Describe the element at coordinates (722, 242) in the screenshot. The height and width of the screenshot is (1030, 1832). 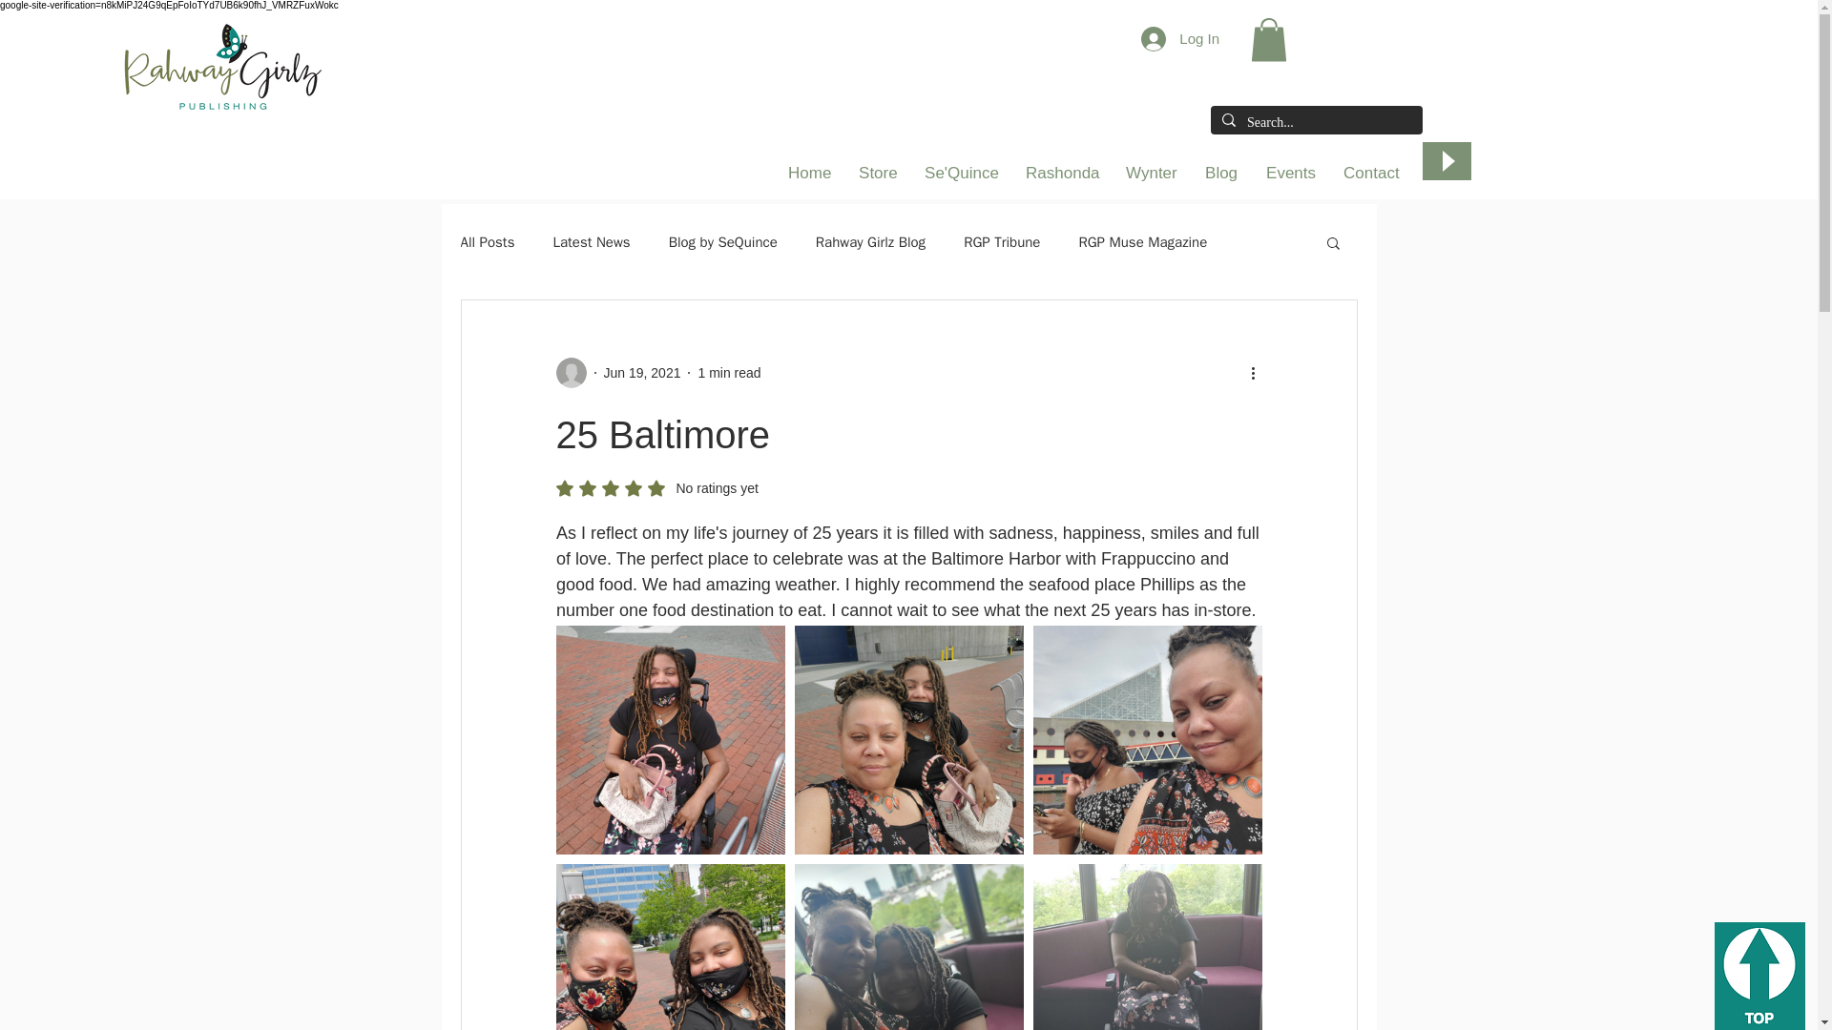
I see `Blog by SeQuince` at that location.